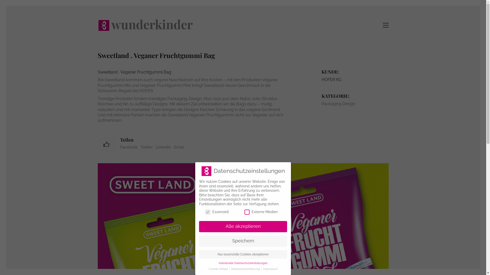 Image resolution: width=490 pixels, height=275 pixels. What do you see at coordinates (331, 79) in the screenshot?
I see `HOFER KG` at bounding box center [331, 79].